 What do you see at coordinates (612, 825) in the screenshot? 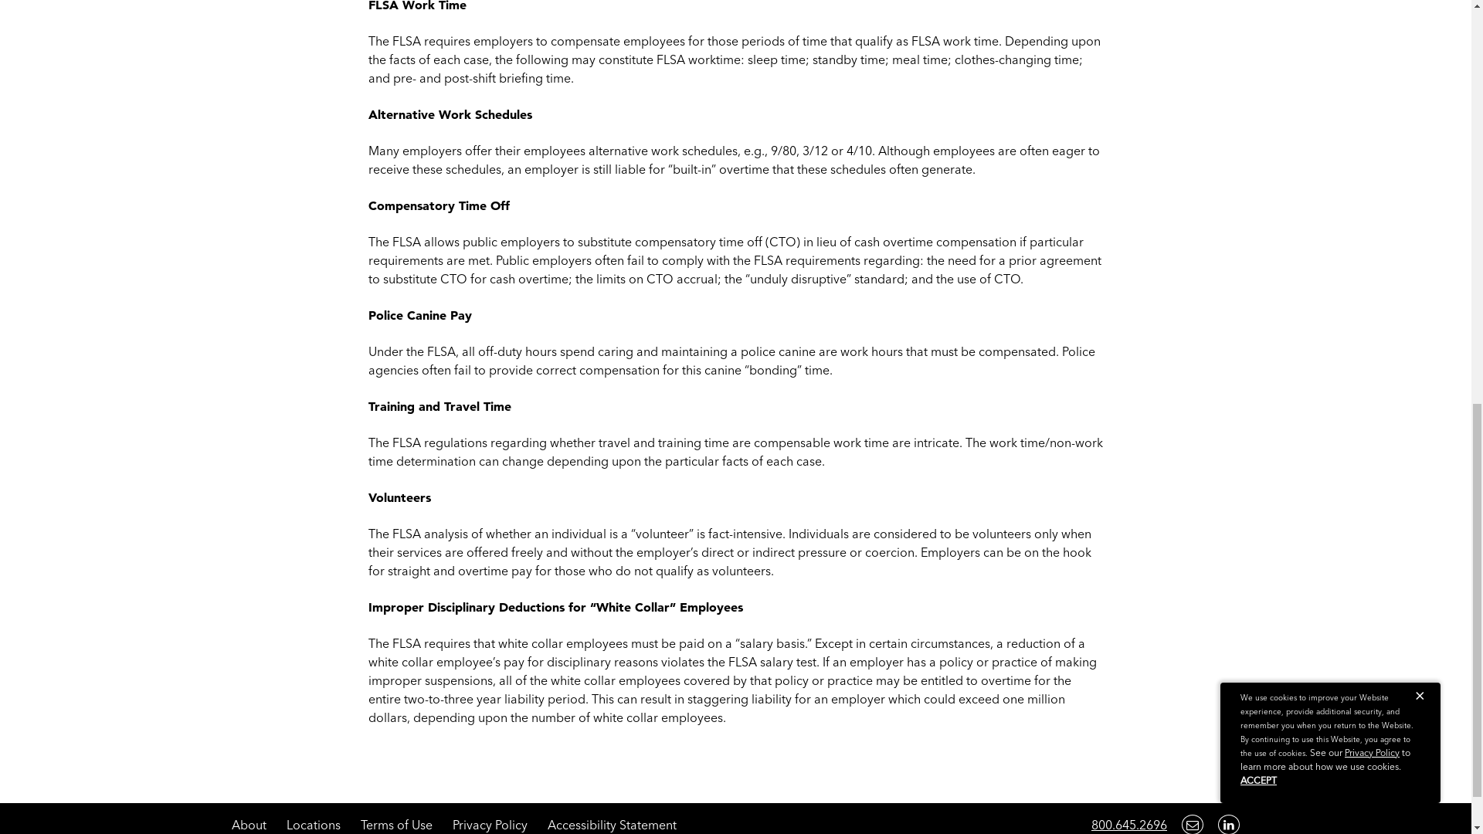
I see `Accessibility Statement` at bounding box center [612, 825].